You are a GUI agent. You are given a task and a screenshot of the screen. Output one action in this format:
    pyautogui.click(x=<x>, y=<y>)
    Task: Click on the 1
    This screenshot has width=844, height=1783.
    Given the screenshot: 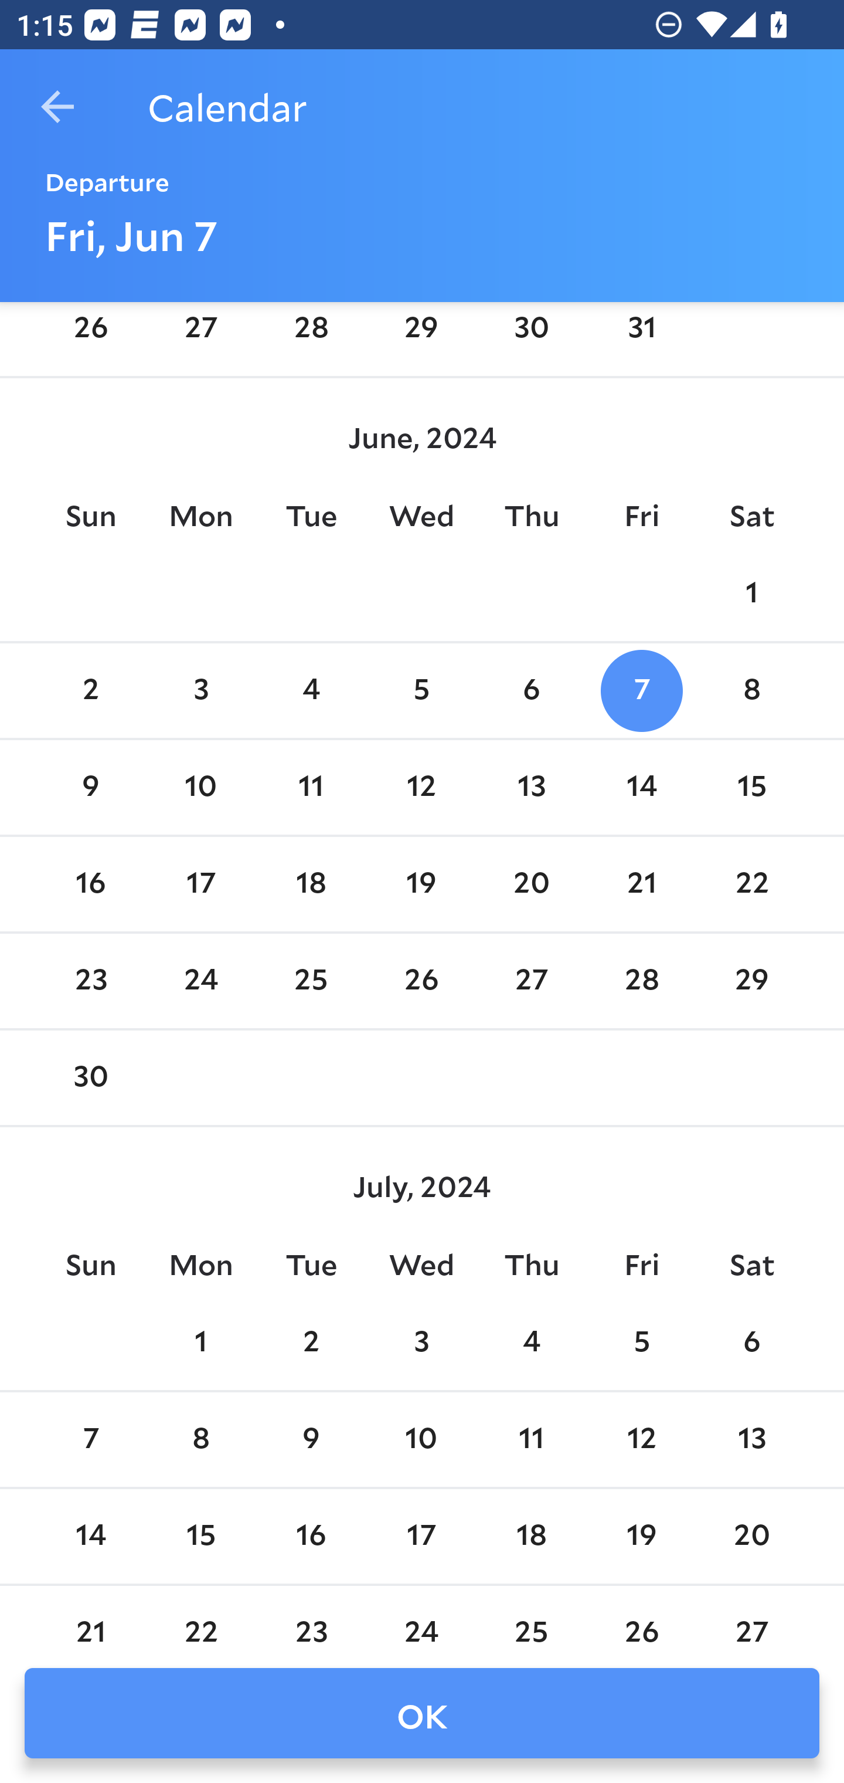 What is the action you would take?
    pyautogui.click(x=751, y=594)
    